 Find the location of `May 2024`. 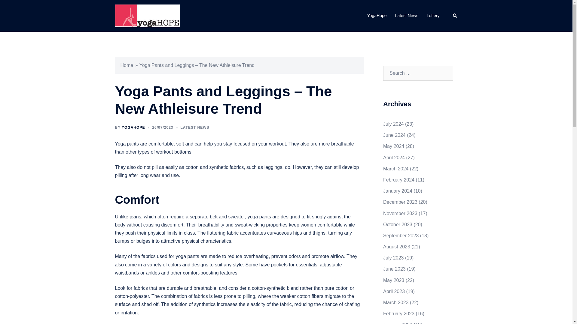

May 2024 is located at coordinates (394, 146).